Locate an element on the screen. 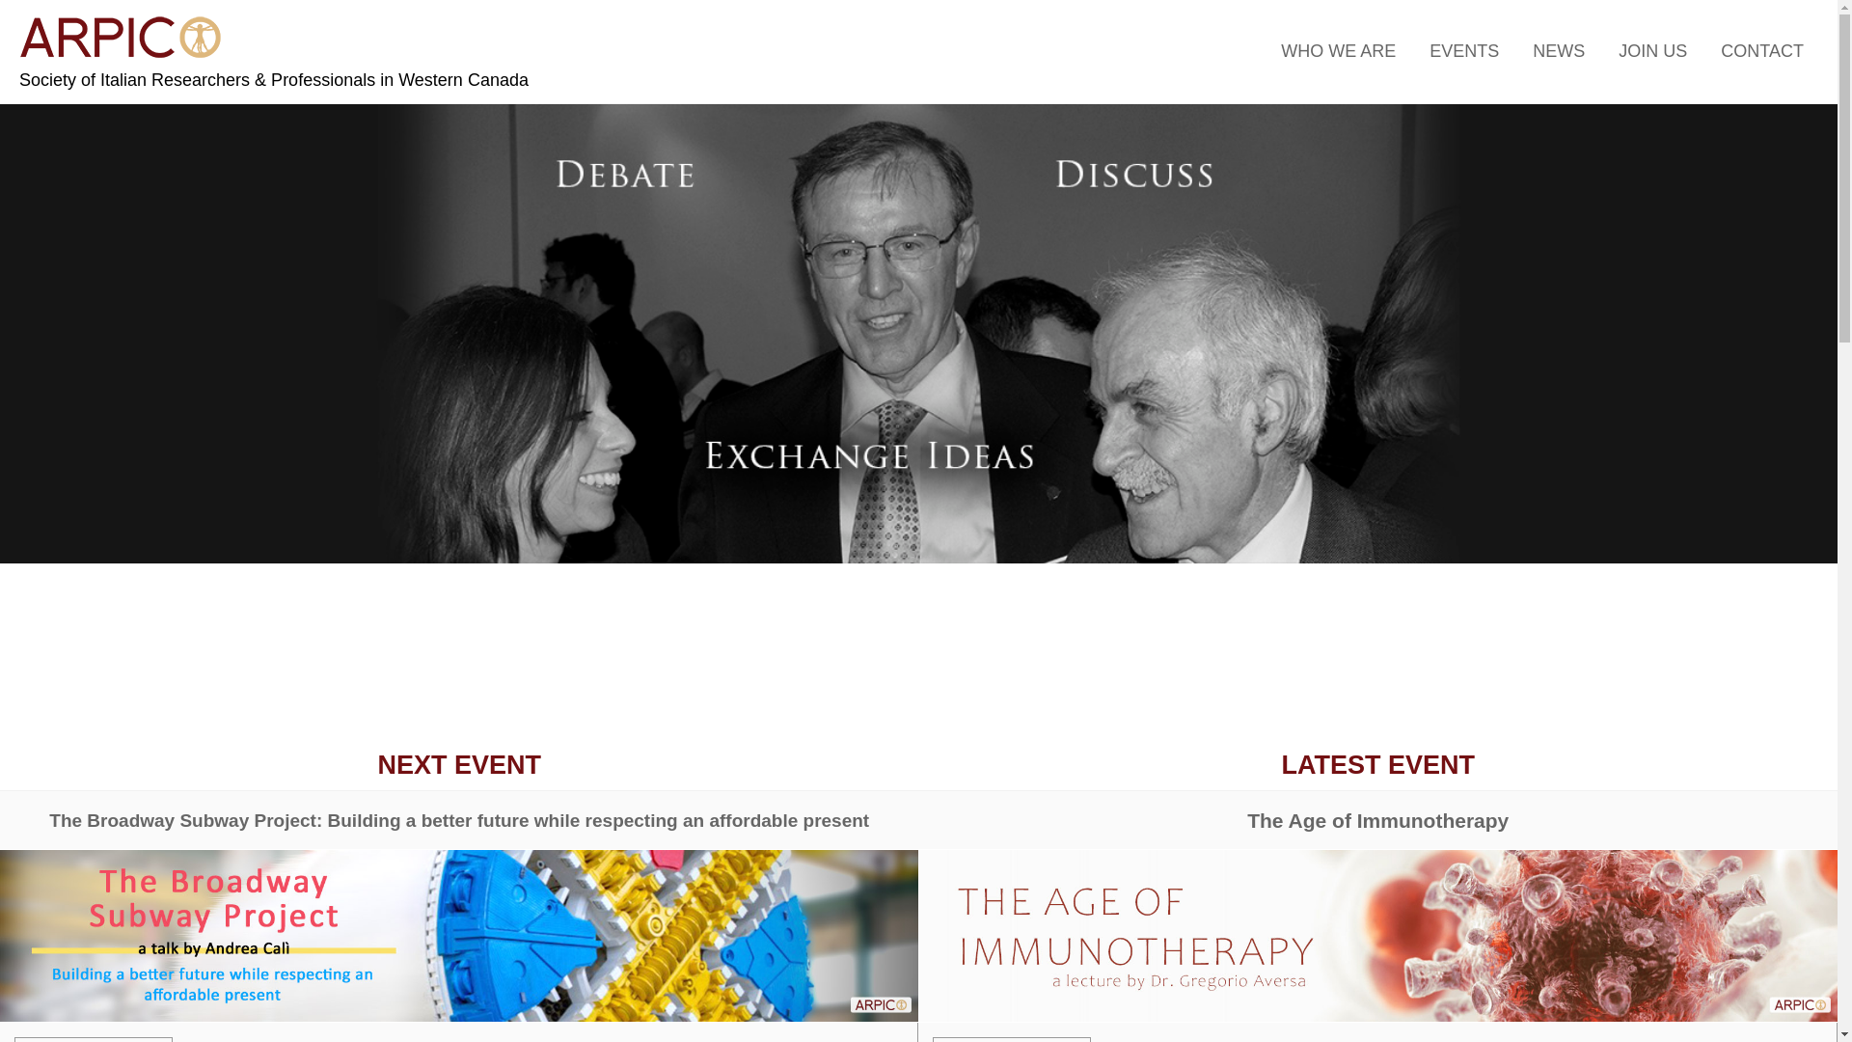  CONTACT is located at coordinates (1762, 51).